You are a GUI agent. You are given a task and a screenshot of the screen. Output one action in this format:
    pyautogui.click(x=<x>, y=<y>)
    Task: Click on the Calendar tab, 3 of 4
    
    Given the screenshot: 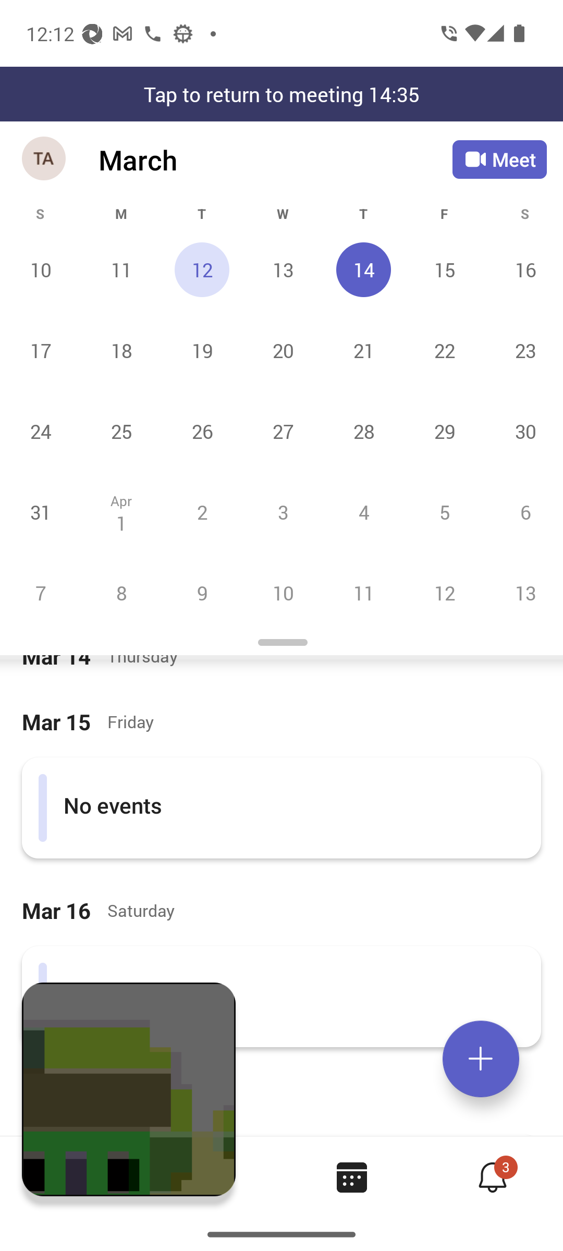 What is the action you would take?
    pyautogui.click(x=351, y=1177)
    